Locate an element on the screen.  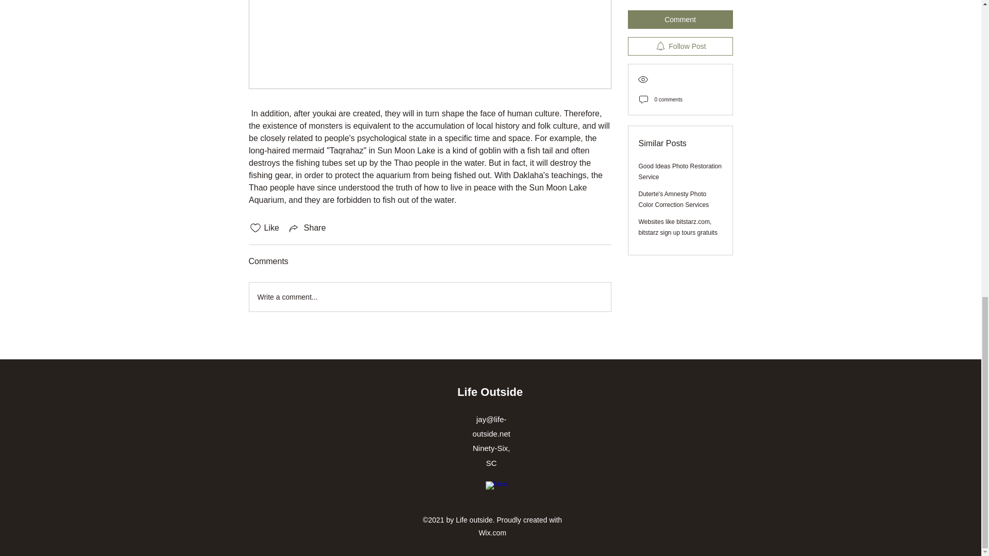
Write a comment... is located at coordinates (430, 297).